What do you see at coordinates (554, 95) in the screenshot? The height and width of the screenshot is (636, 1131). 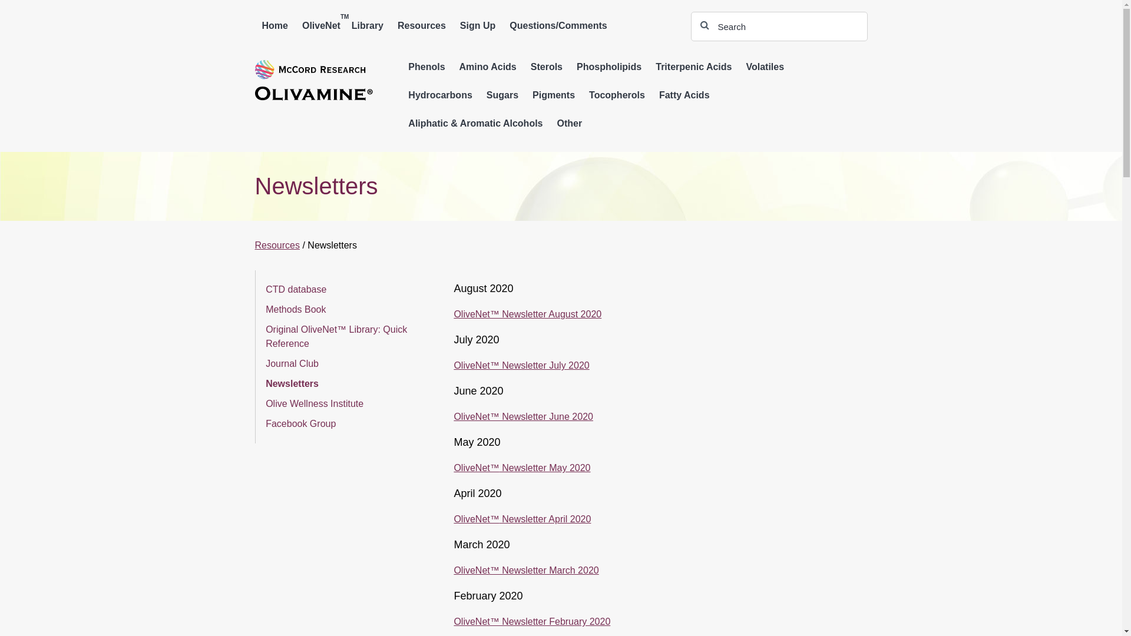 I see `Pigments` at bounding box center [554, 95].